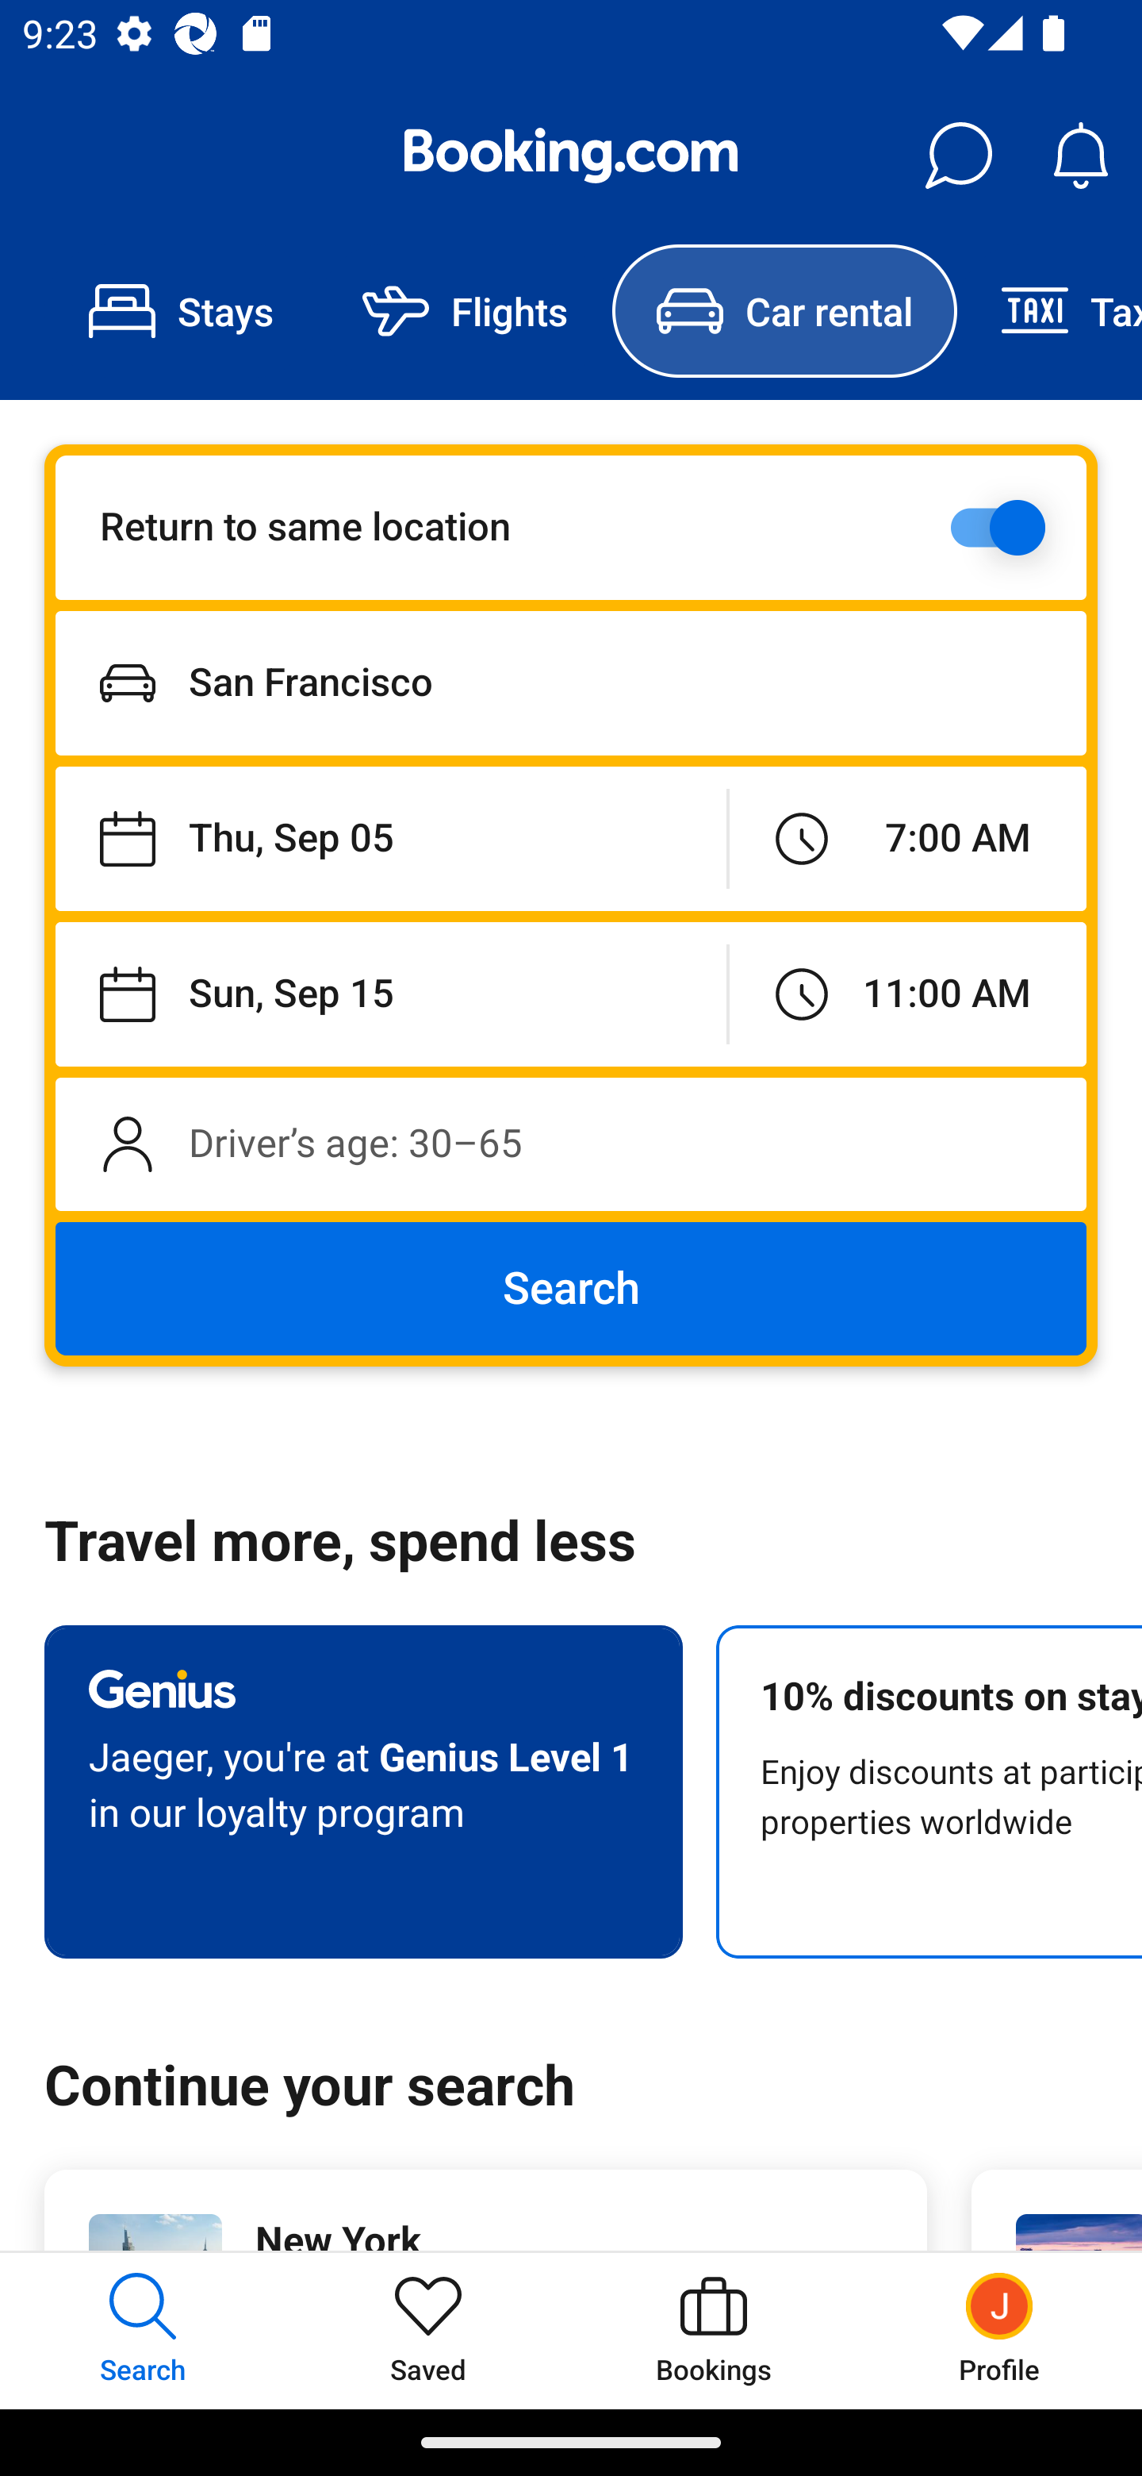 This screenshot has width=1142, height=2476. What do you see at coordinates (999, 2330) in the screenshot?
I see `Profile` at bounding box center [999, 2330].